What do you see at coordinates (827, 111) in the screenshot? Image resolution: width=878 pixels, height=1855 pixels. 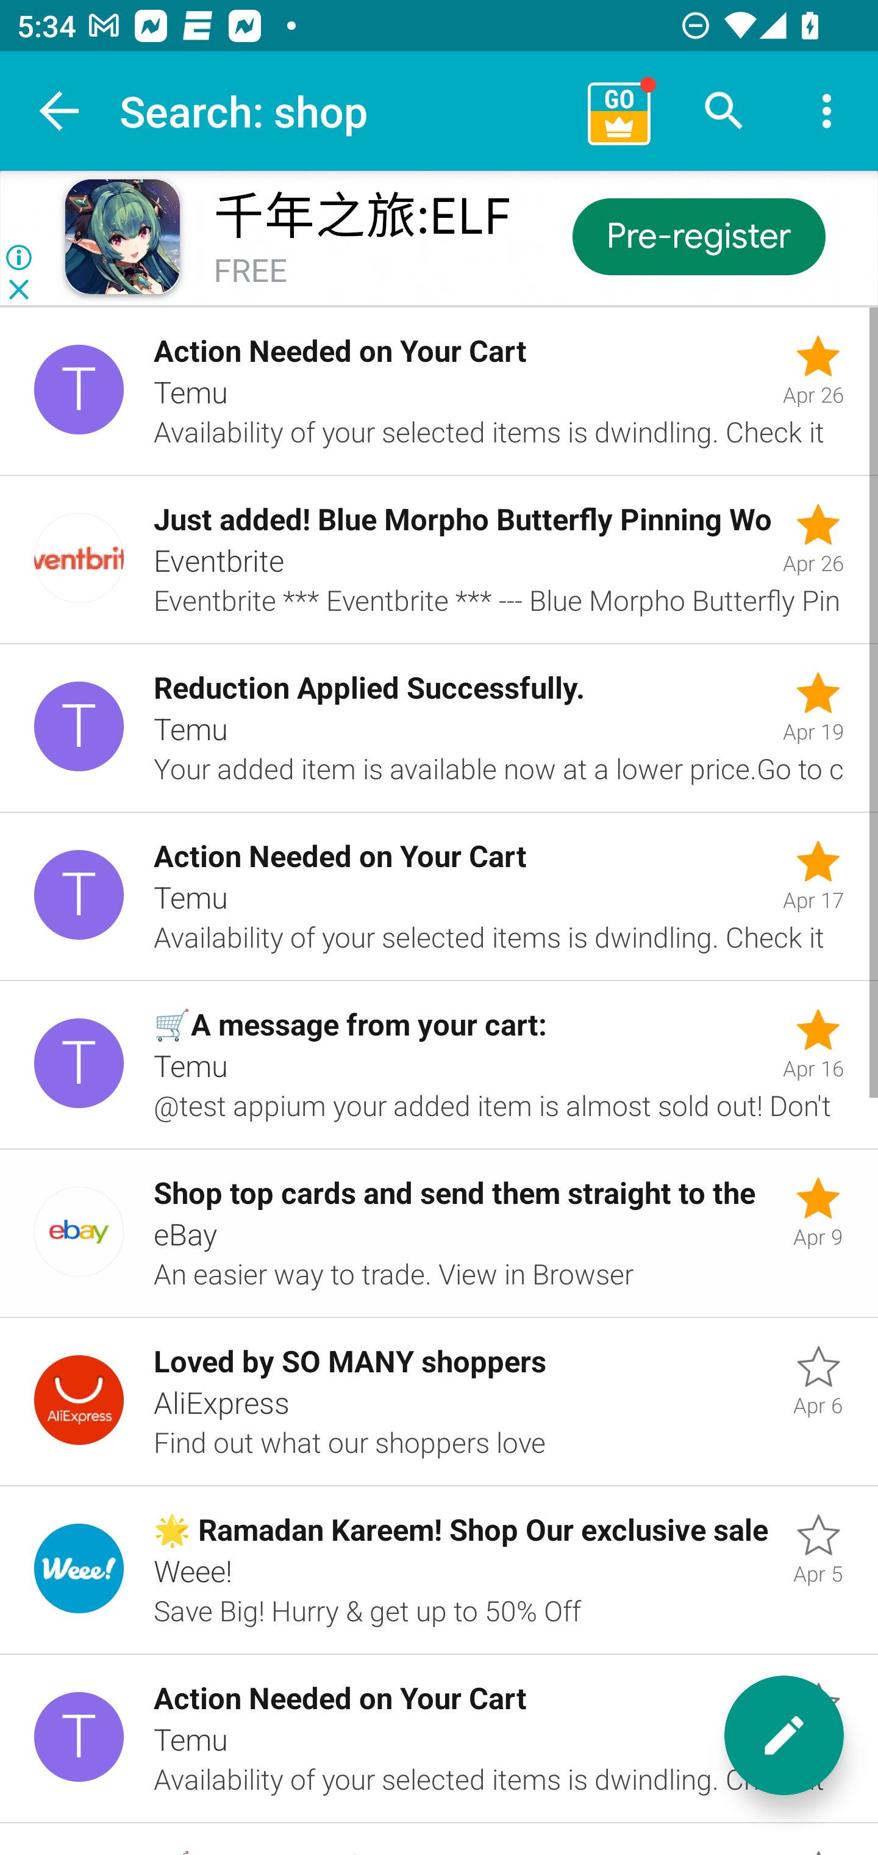 I see `More options` at bounding box center [827, 111].